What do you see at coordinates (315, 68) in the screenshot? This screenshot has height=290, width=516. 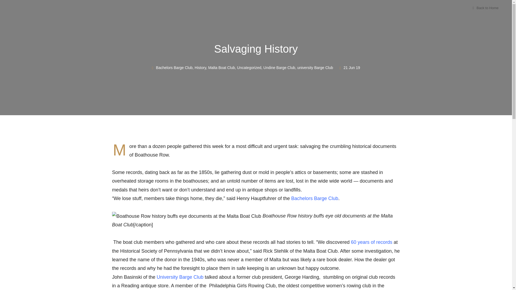 I see `university Barge Club` at bounding box center [315, 68].